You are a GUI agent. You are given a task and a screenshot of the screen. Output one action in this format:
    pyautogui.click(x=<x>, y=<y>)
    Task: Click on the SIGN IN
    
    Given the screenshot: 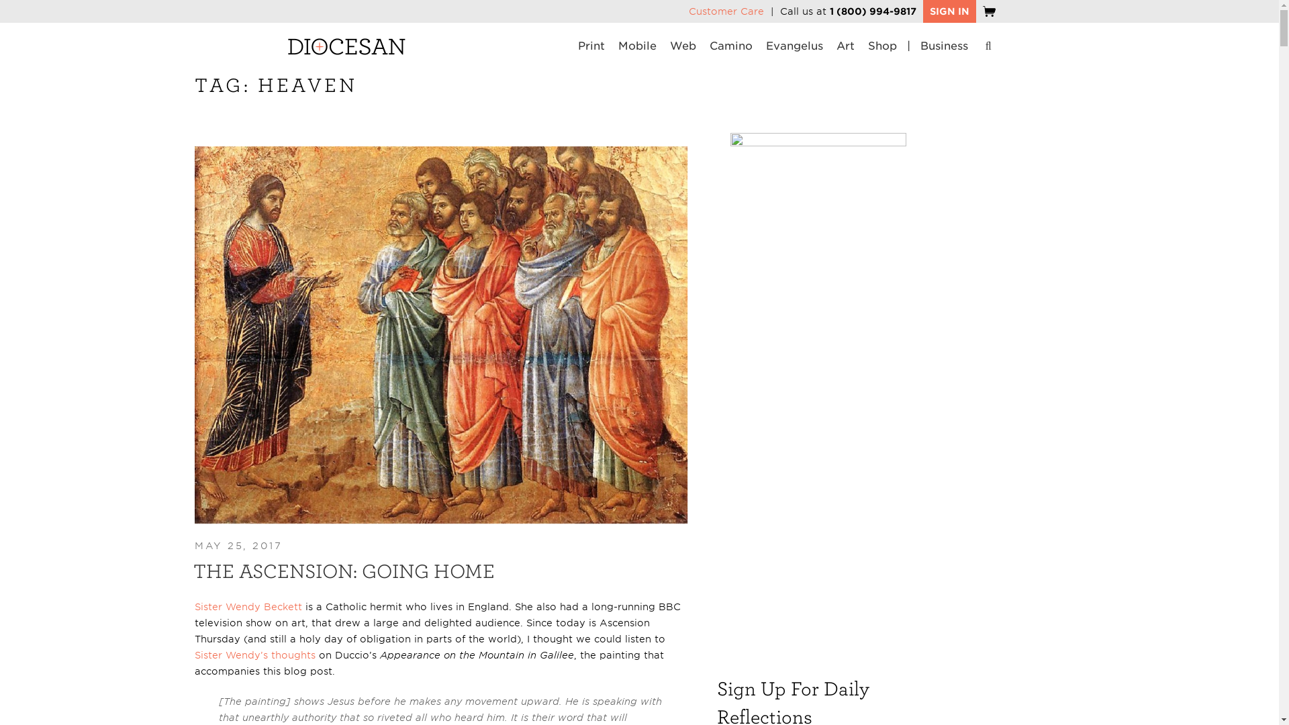 What is the action you would take?
    pyautogui.click(x=949, y=11)
    